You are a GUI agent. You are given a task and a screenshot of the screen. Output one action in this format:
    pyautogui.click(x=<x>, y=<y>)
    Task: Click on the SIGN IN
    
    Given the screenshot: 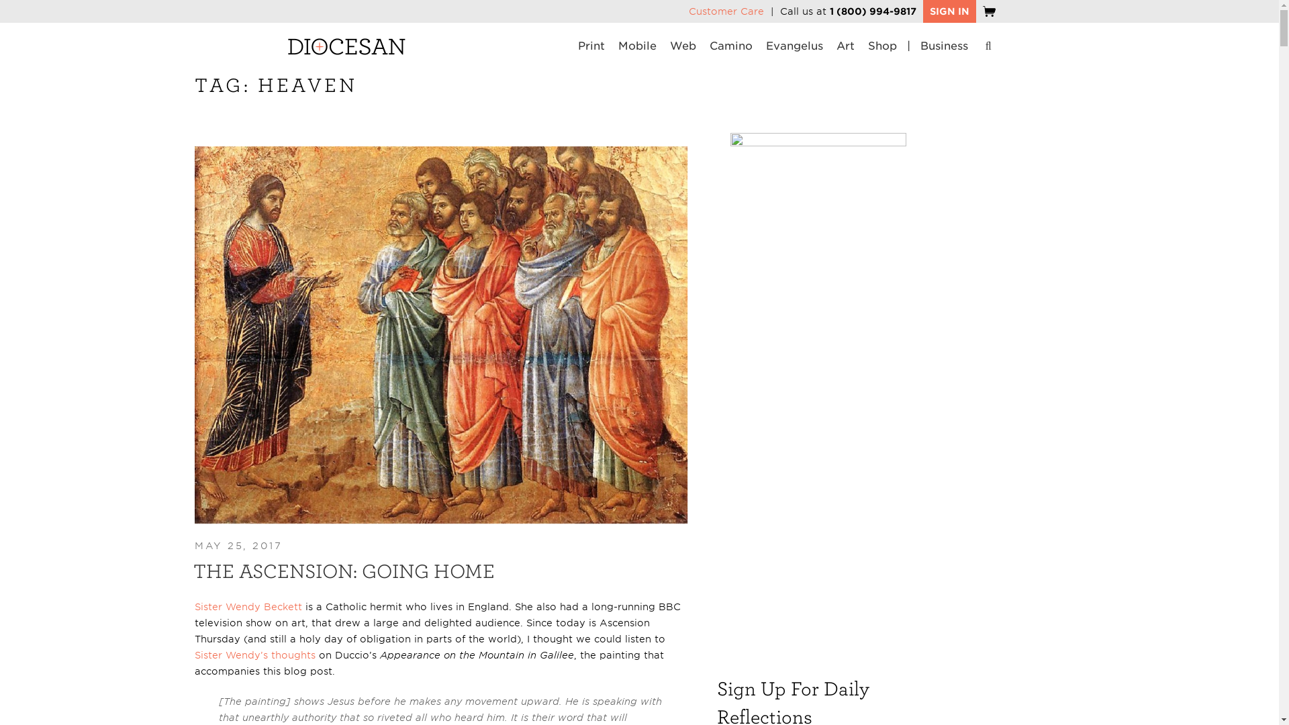 What is the action you would take?
    pyautogui.click(x=949, y=11)
    